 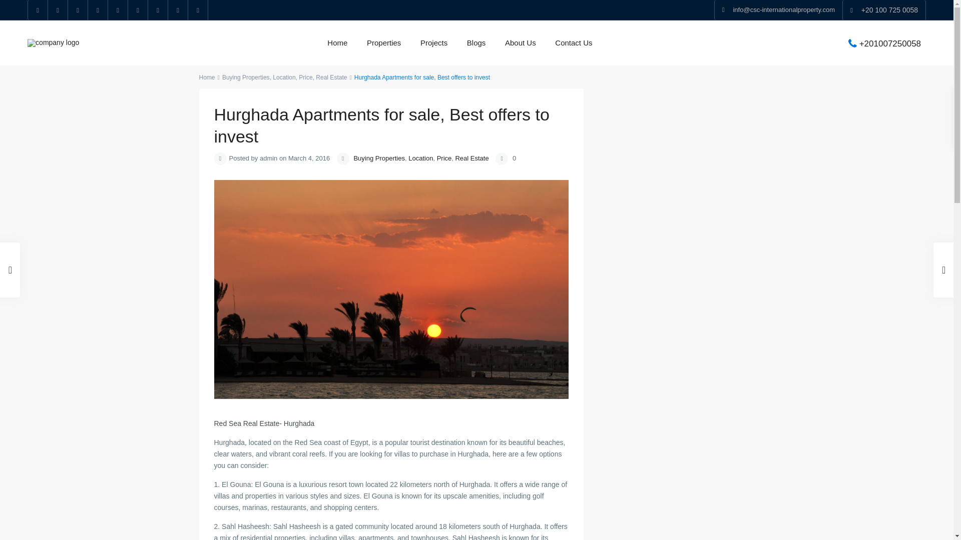 I want to click on Buying Properties, so click(x=246, y=77).